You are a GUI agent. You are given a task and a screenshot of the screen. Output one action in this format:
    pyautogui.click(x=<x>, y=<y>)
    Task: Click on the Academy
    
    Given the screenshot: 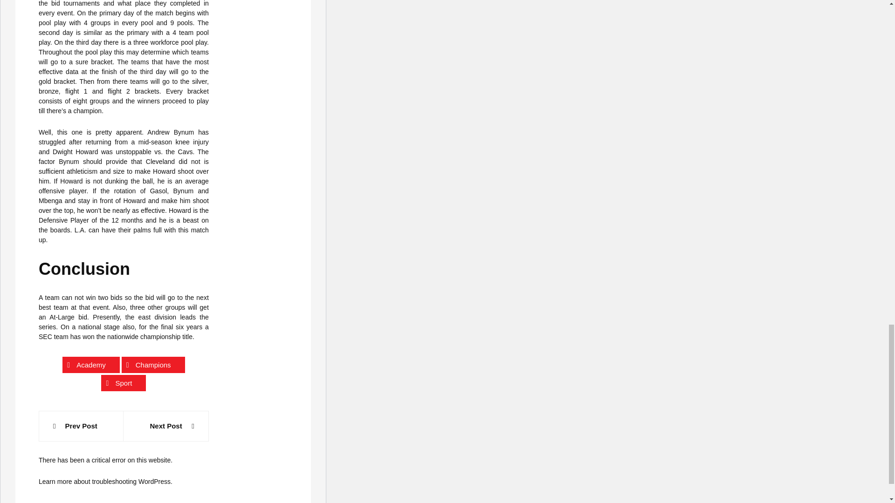 What is the action you would take?
    pyautogui.click(x=91, y=365)
    